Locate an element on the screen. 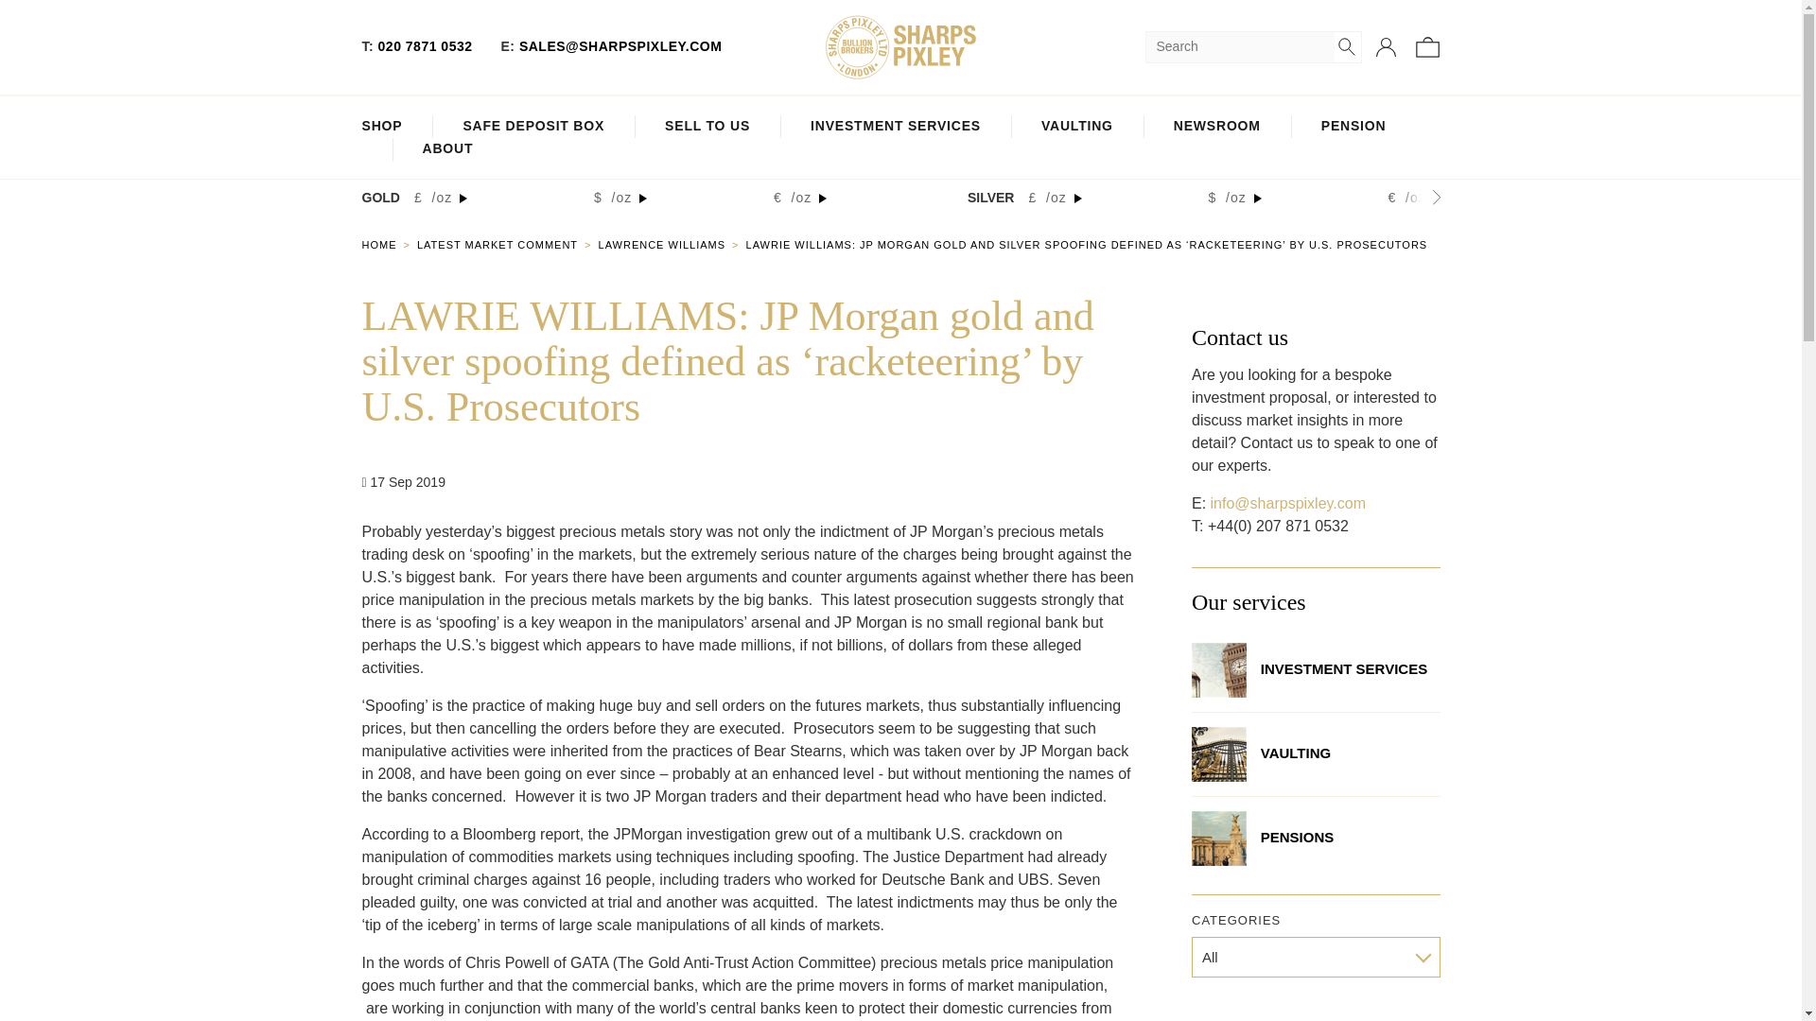 The height and width of the screenshot is (1021, 1816). Pension is located at coordinates (1354, 127).